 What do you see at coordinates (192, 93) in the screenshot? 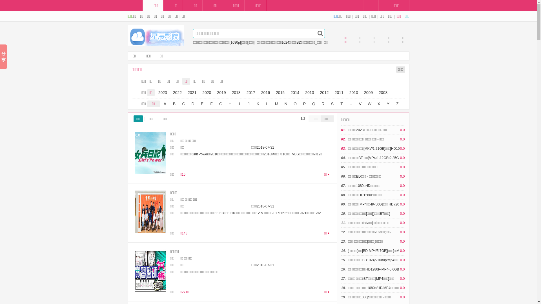
I see `2021` at bounding box center [192, 93].